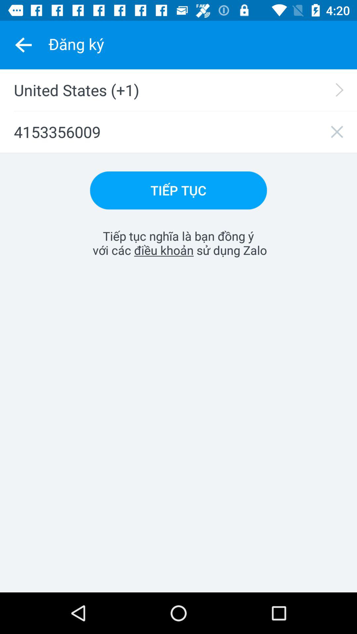 Image resolution: width=357 pixels, height=634 pixels. Describe the element at coordinates (183, 90) in the screenshot. I see `scroll until united states (+1)` at that location.